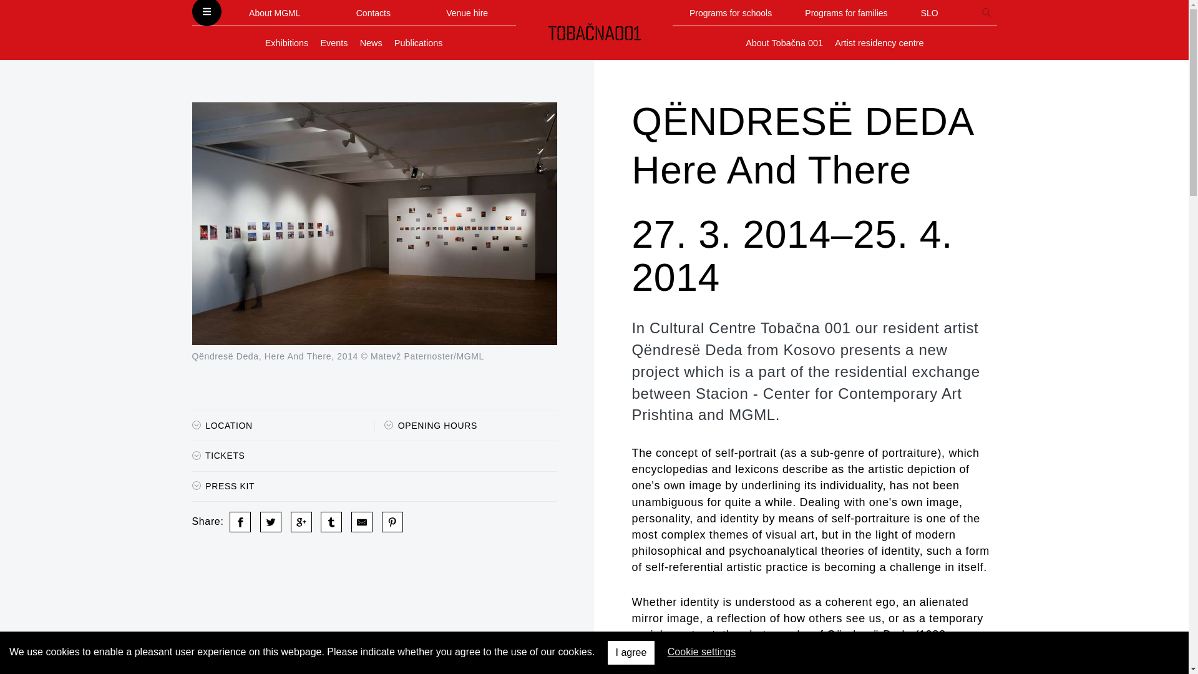 This screenshot has width=1198, height=674. Describe the element at coordinates (730, 12) in the screenshot. I see `Programs for schools` at that location.